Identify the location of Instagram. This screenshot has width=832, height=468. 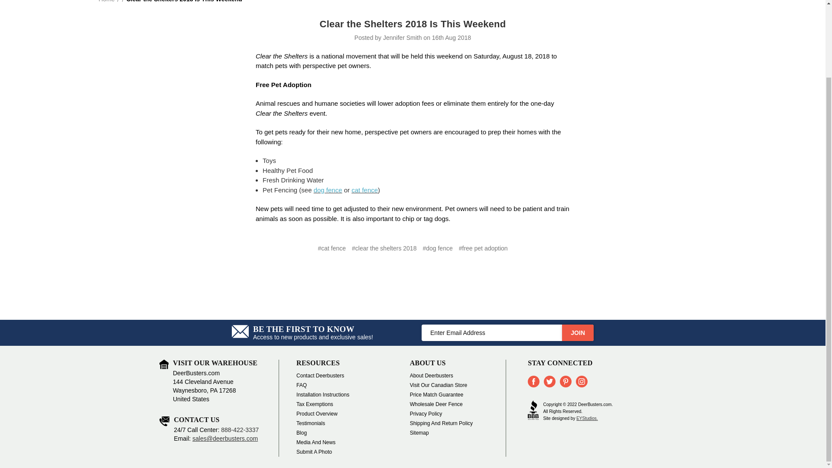
(582, 381).